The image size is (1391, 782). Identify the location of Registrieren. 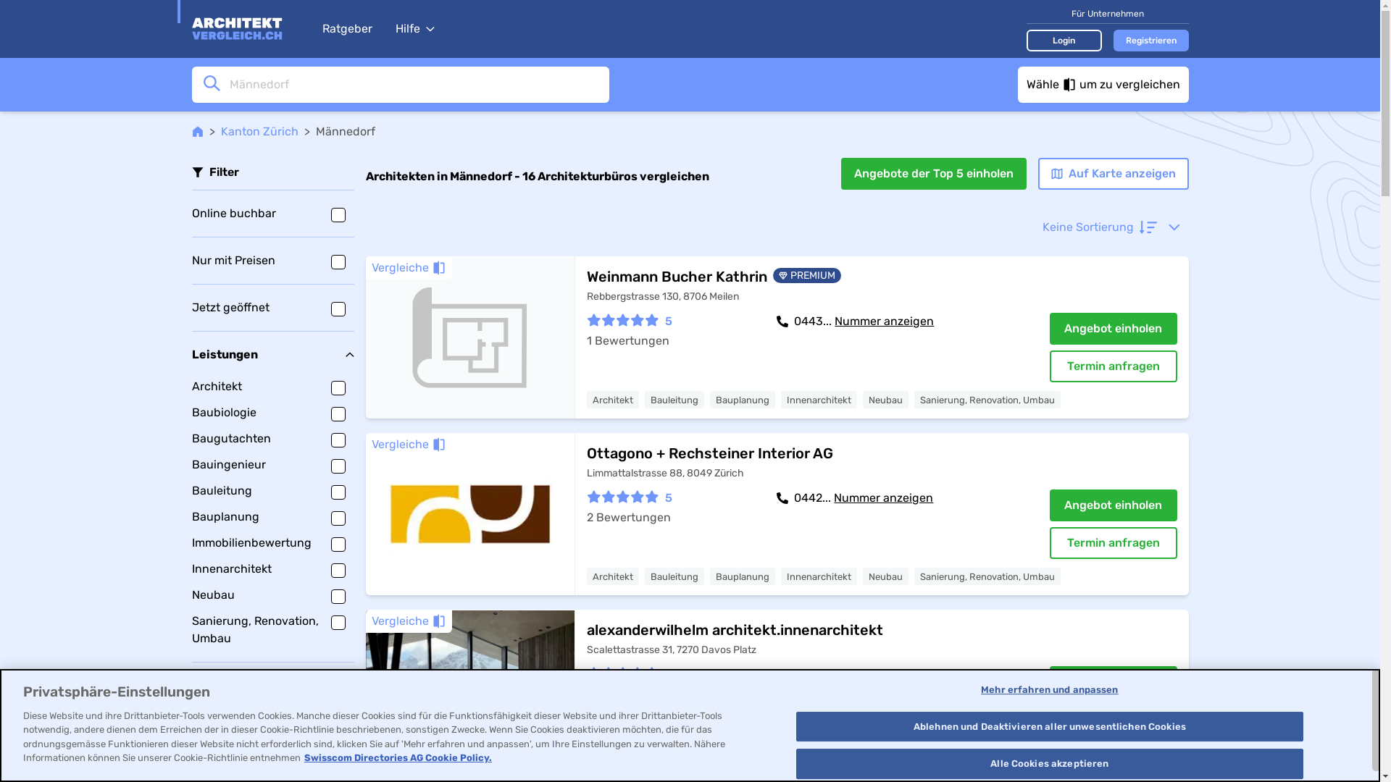
(1150, 40).